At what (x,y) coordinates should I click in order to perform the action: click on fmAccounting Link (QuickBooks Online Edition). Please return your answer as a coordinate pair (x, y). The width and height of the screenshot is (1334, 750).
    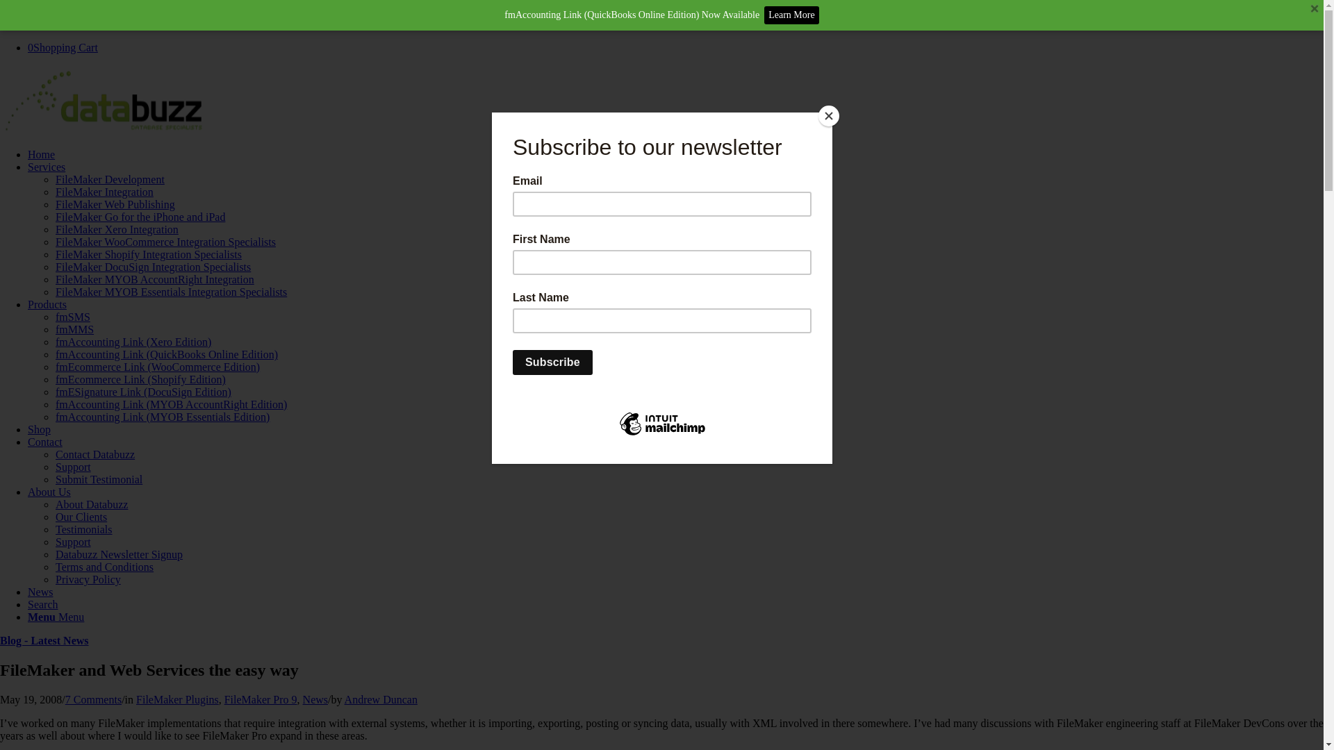
    Looking at the image, I should click on (167, 354).